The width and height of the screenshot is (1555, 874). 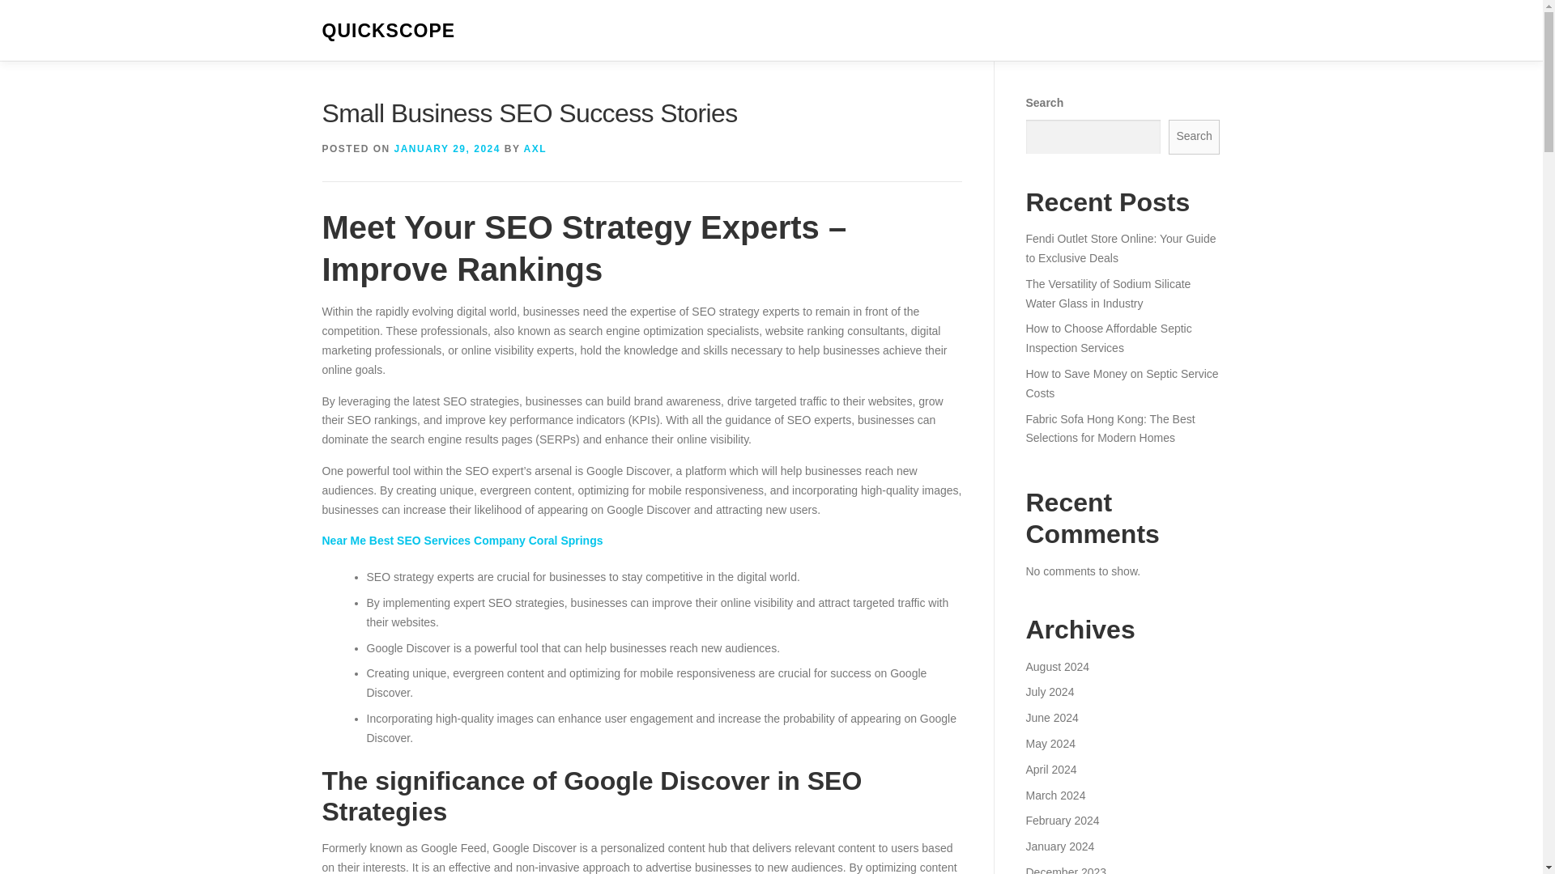 What do you see at coordinates (1110, 428) in the screenshot?
I see `Fabric Sofa Hong Kong: The Best Selections for Modern Homes` at bounding box center [1110, 428].